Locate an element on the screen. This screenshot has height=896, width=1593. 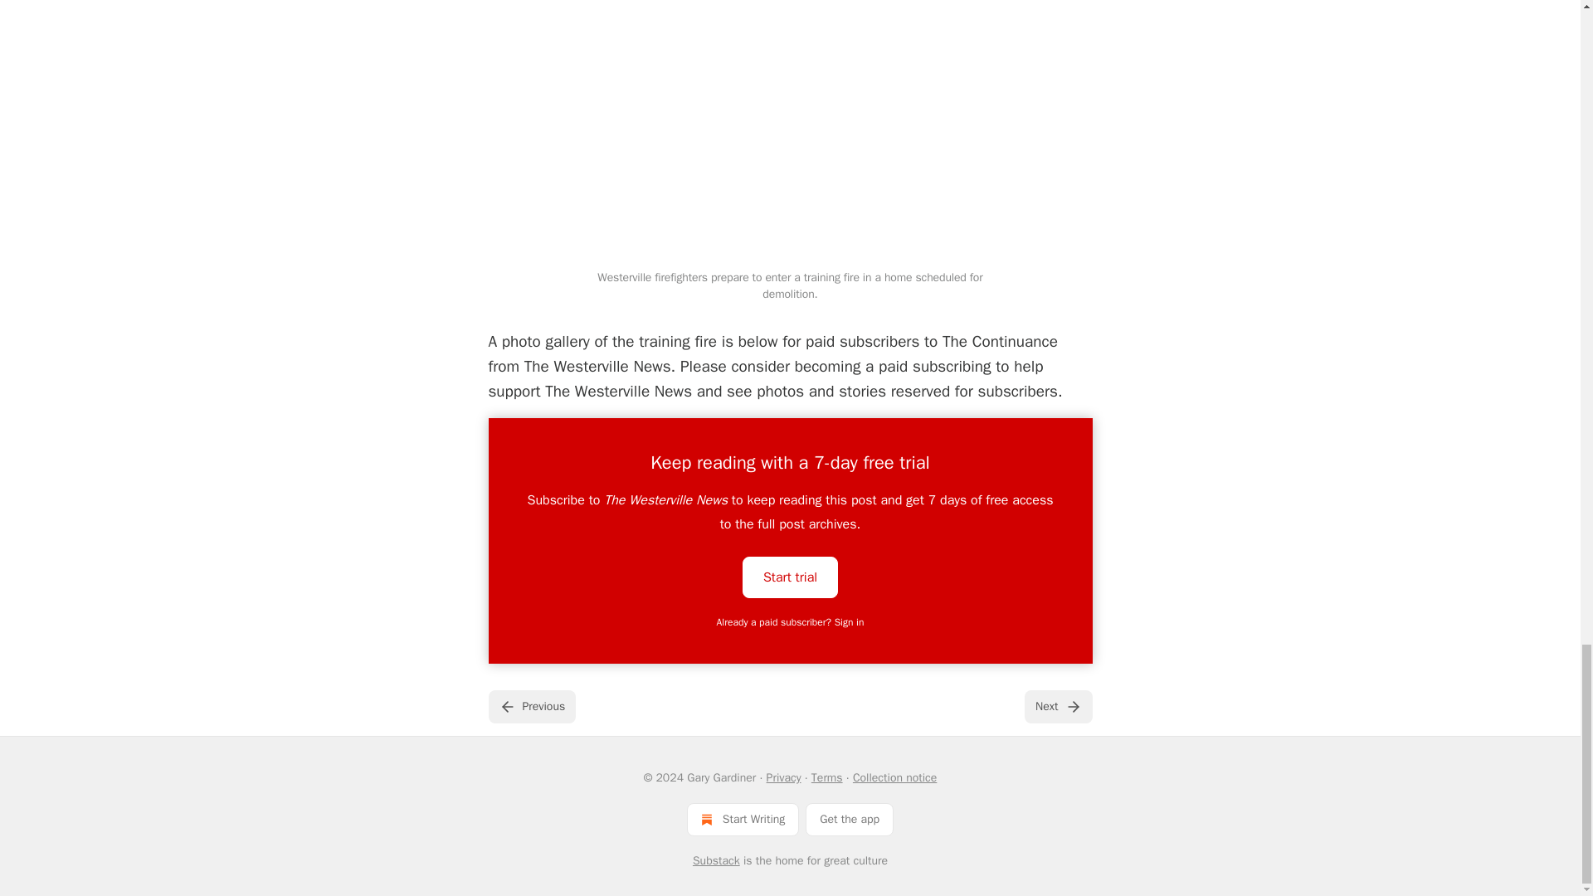
Substack is located at coordinates (717, 861).